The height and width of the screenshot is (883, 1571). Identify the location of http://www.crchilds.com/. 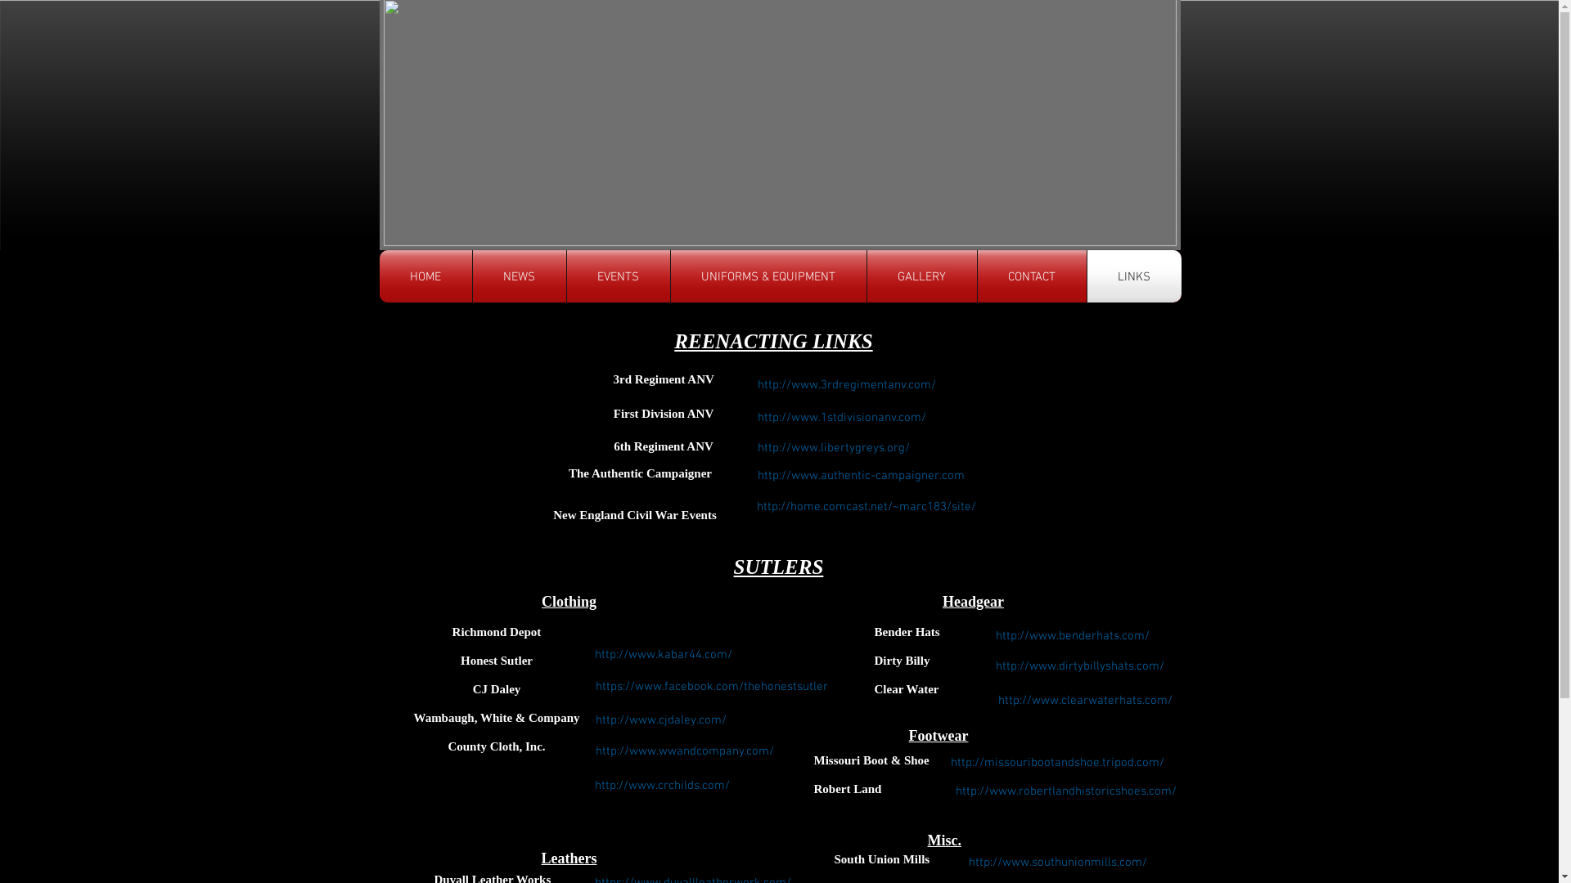
(663, 785).